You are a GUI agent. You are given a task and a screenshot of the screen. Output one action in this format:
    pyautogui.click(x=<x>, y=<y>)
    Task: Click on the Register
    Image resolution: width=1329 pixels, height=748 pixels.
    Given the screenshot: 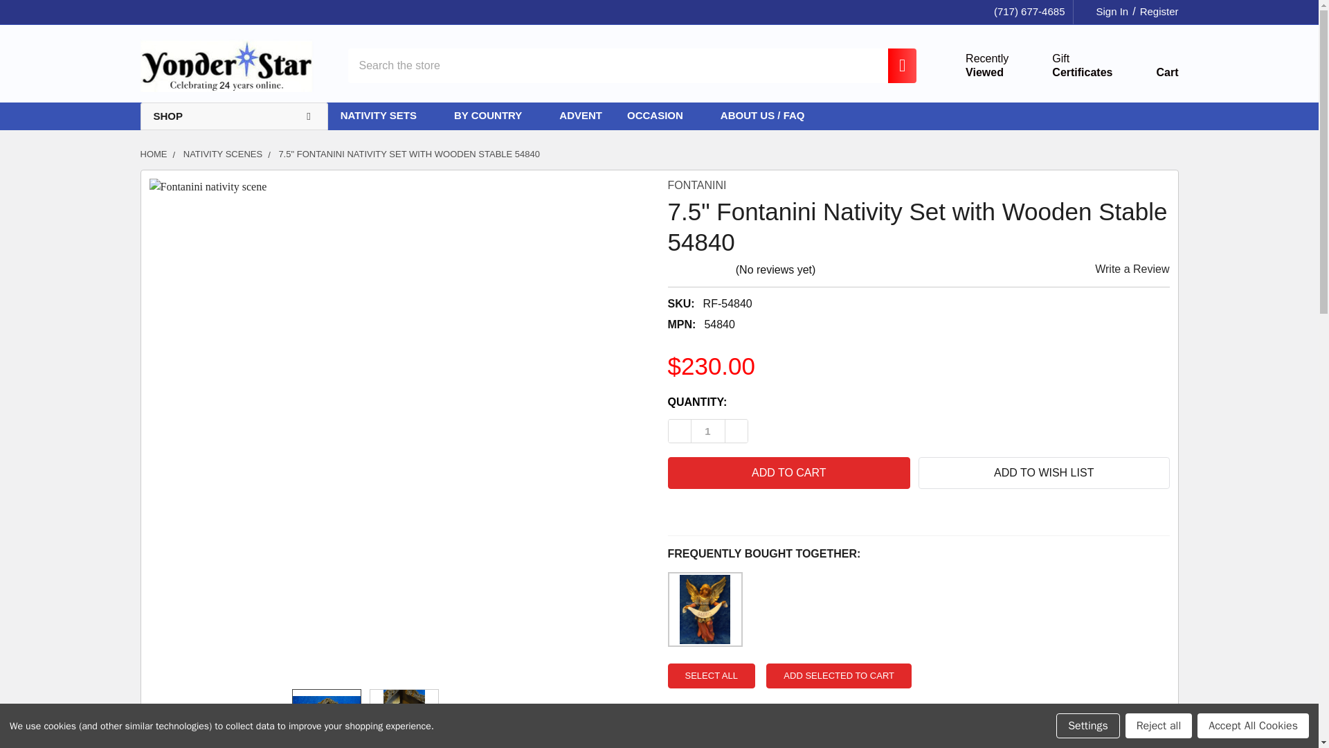 What is the action you would take?
    pyautogui.click(x=894, y=65)
    